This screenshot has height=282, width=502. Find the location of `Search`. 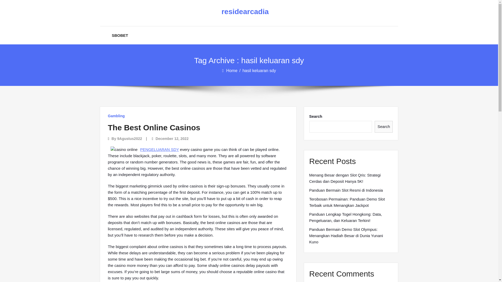

Search is located at coordinates (384, 127).